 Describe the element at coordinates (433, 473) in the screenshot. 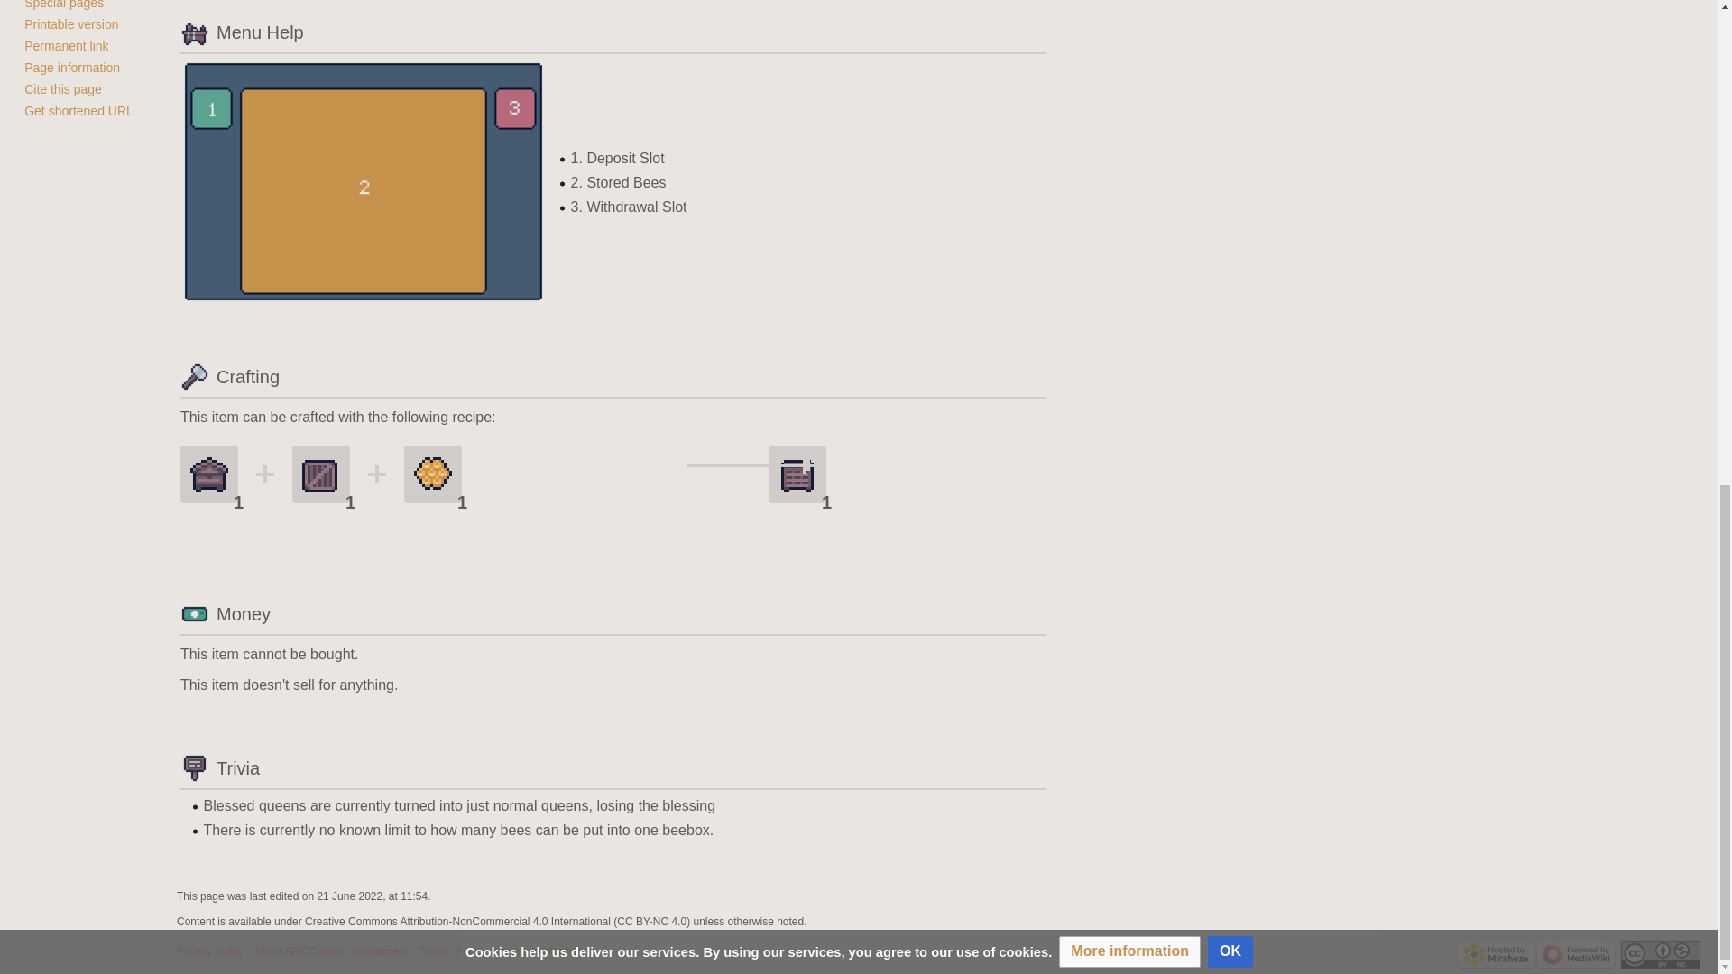

I see `Honeycomb` at that location.